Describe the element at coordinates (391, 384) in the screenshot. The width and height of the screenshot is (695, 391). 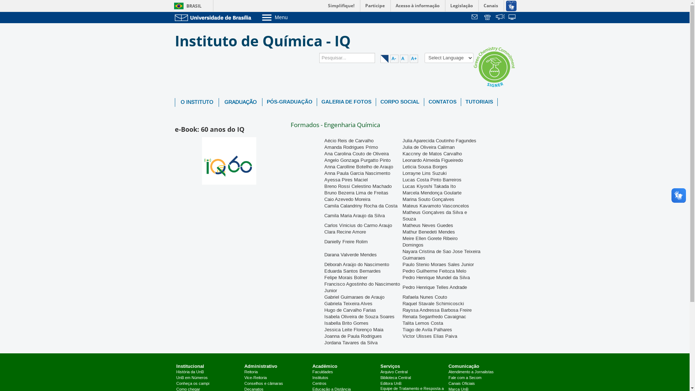
I see `Editora UnB` at that location.